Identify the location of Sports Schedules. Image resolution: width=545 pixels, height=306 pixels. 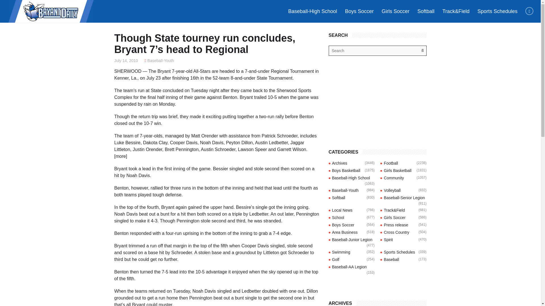
(497, 11).